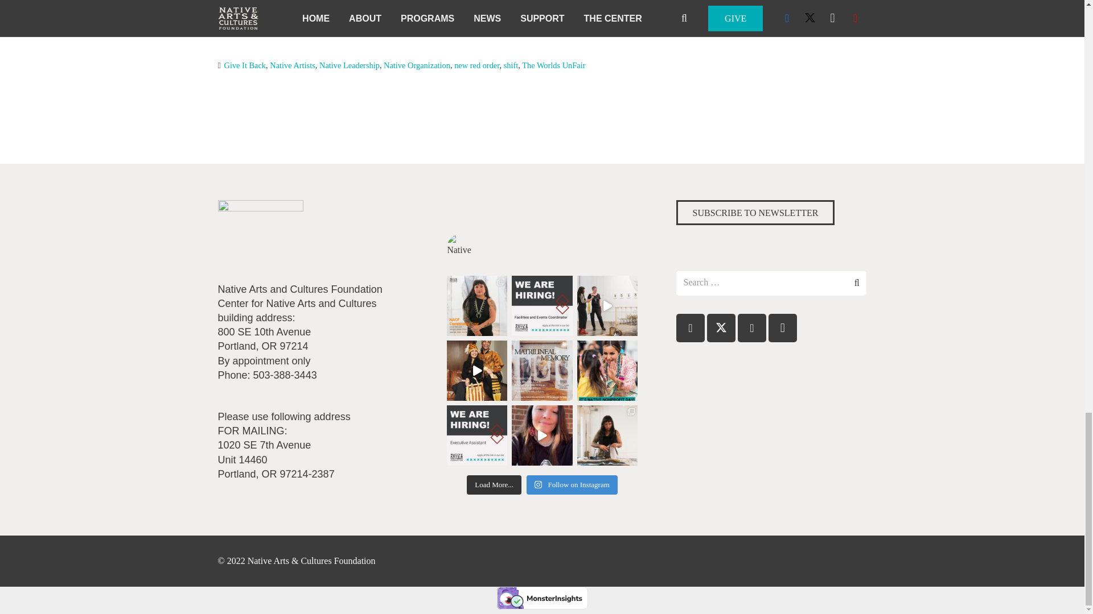 The height and width of the screenshot is (614, 1093). What do you see at coordinates (501, 1) in the screenshot?
I see `Email this` at bounding box center [501, 1].